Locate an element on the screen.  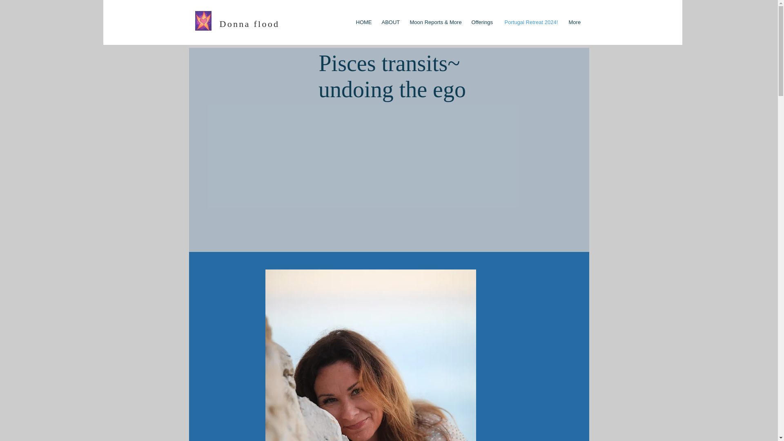
Portugal Retreat 2024! is located at coordinates (530, 22).